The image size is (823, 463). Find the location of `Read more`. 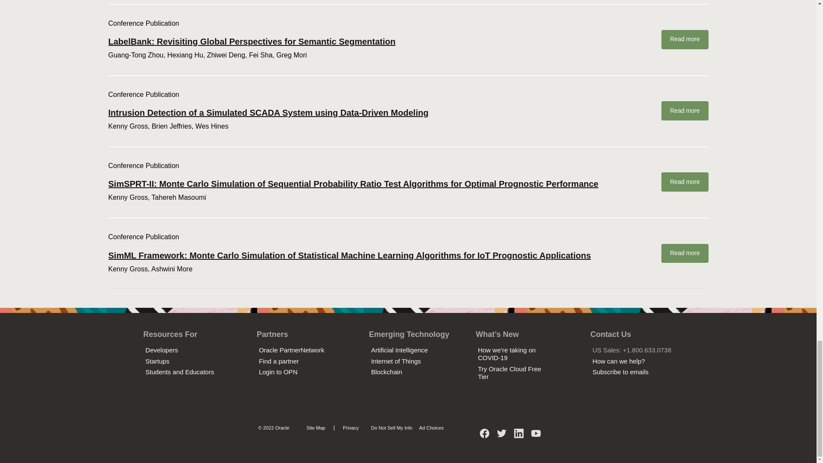

Read more is located at coordinates (685, 182).